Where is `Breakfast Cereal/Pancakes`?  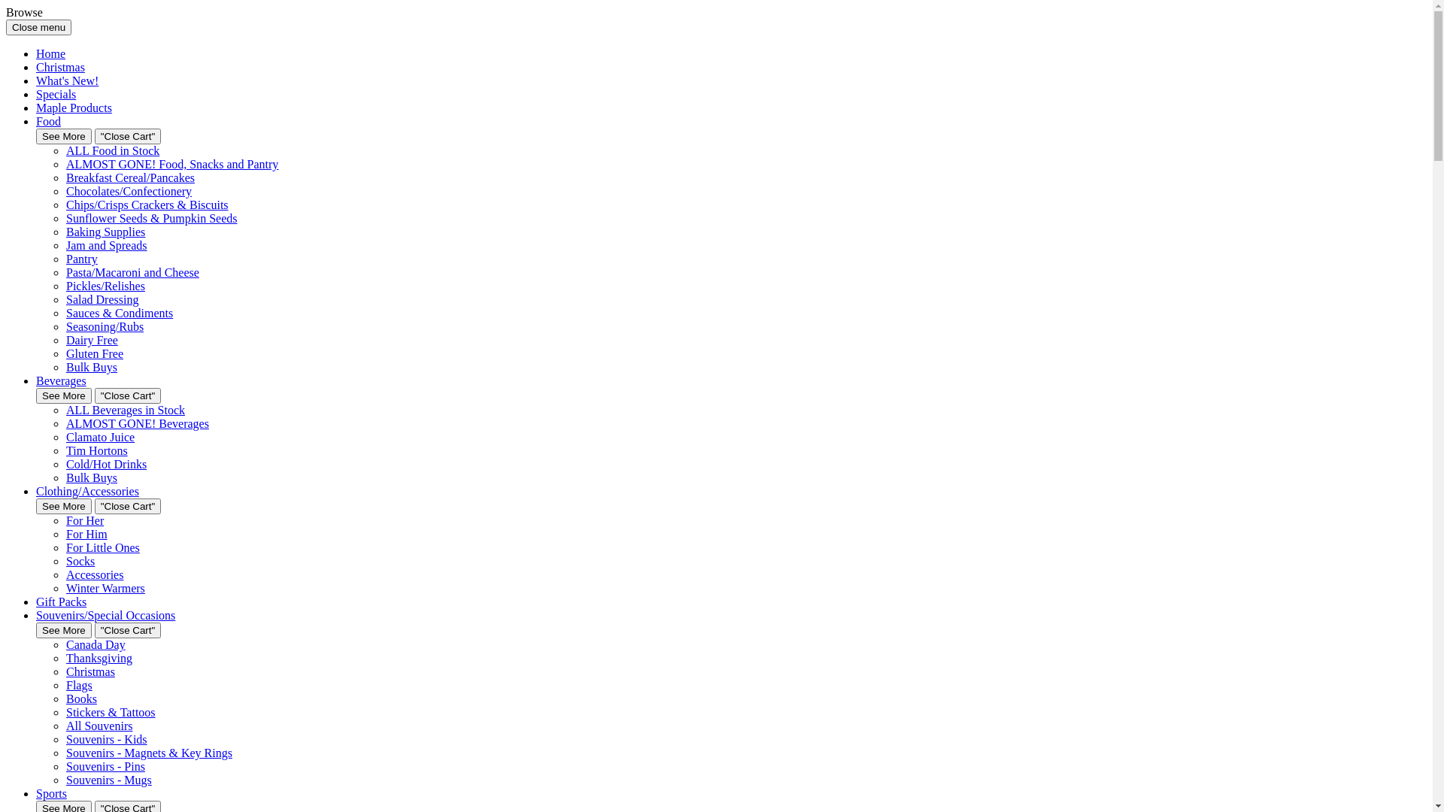 Breakfast Cereal/Pancakes is located at coordinates (131, 177).